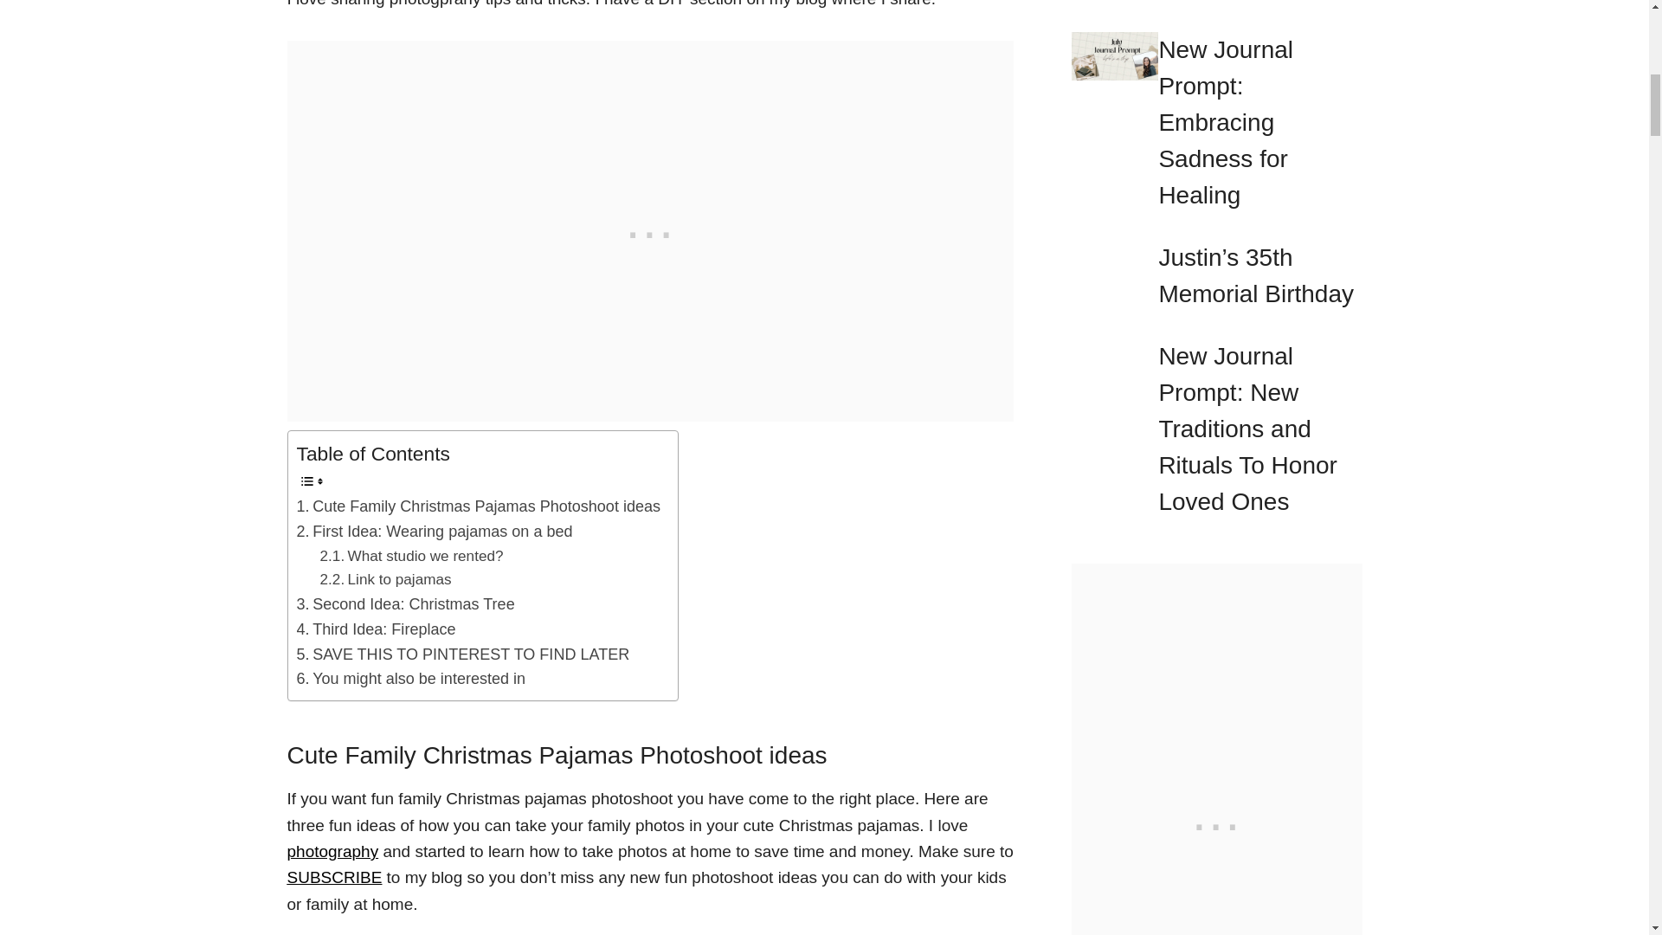  What do you see at coordinates (462, 654) in the screenshot?
I see `SAVE THIS TO PINTEREST TO FIND LATER` at bounding box center [462, 654].